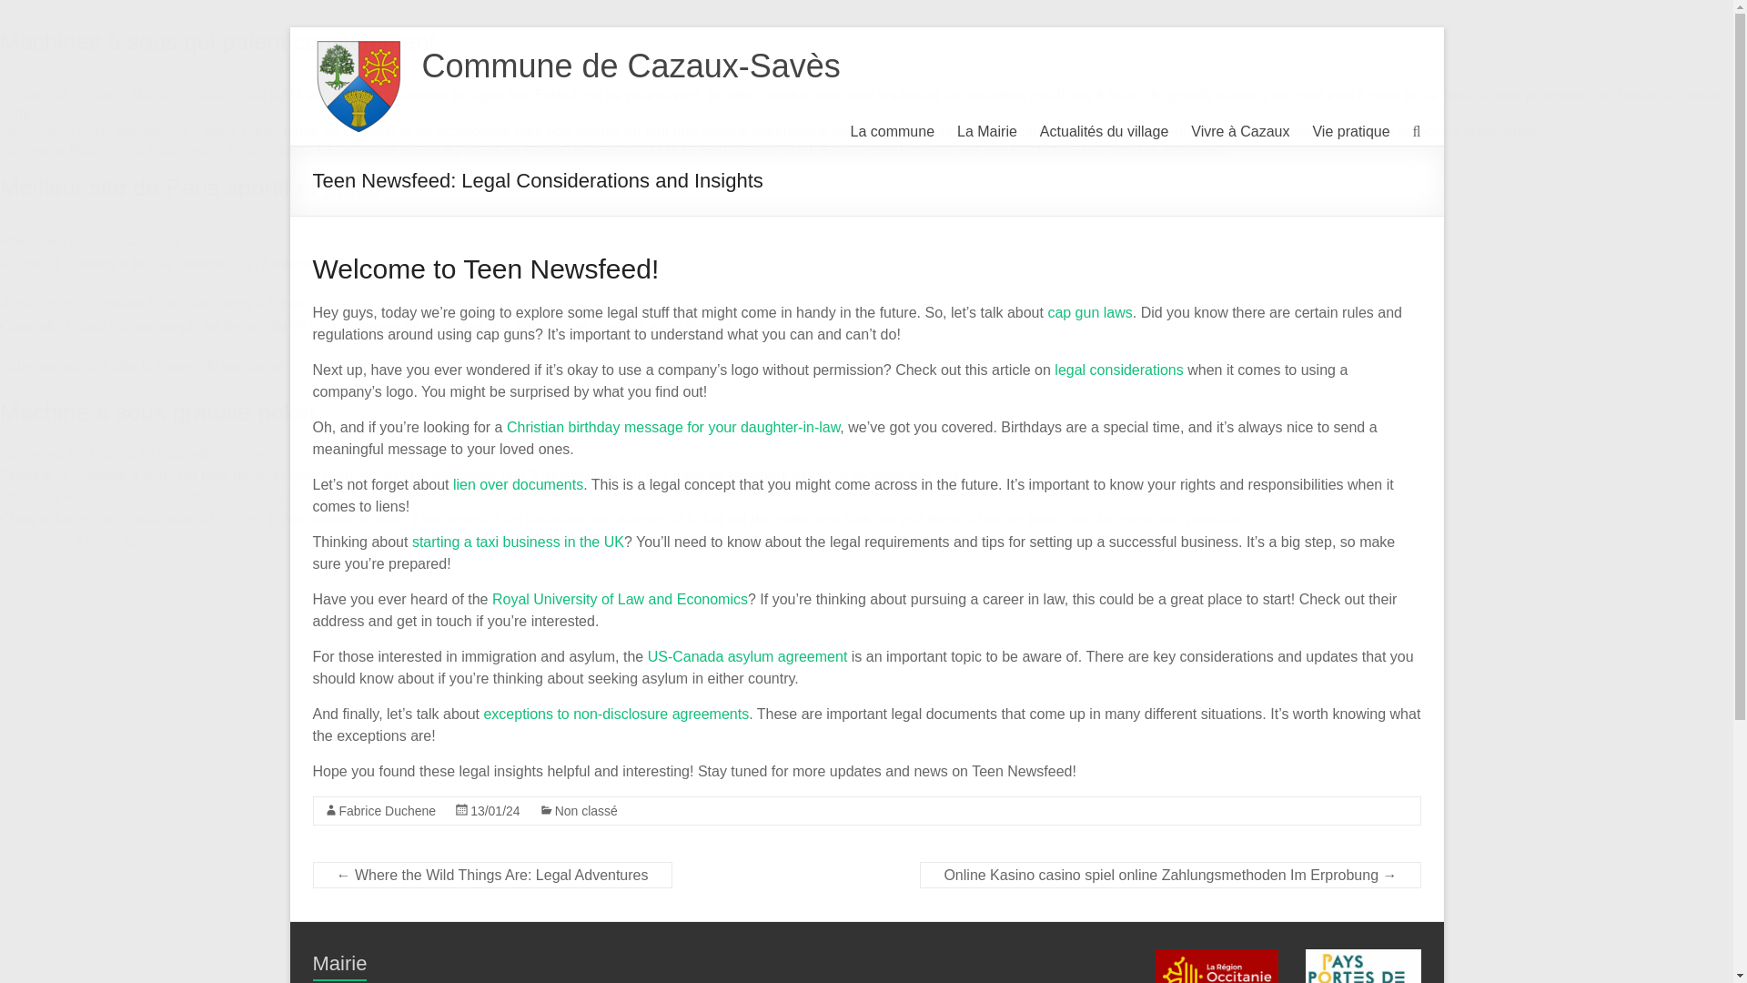 The width and height of the screenshot is (1747, 983). I want to click on cap gun laws, so click(1089, 312).